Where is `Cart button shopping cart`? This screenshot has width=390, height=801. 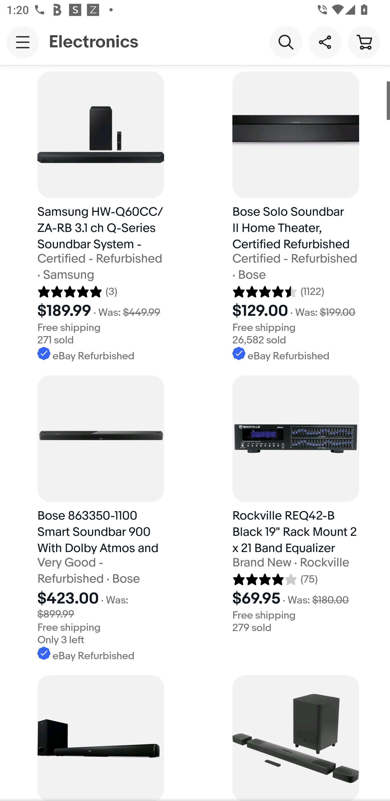 Cart button shopping cart is located at coordinates (364, 42).